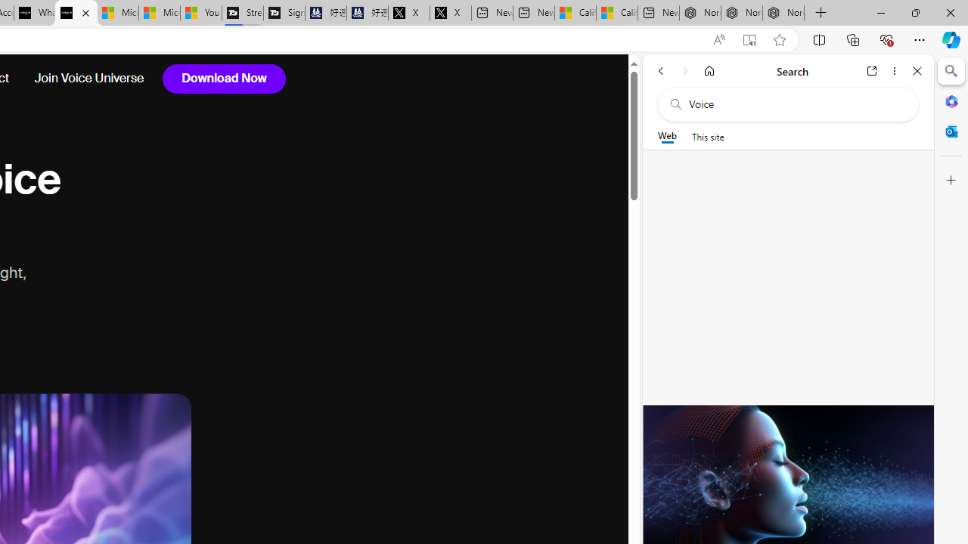 This screenshot has width=968, height=544. What do you see at coordinates (718, 40) in the screenshot?
I see `Read aloud this page (Ctrl+Shift+U)` at bounding box center [718, 40].